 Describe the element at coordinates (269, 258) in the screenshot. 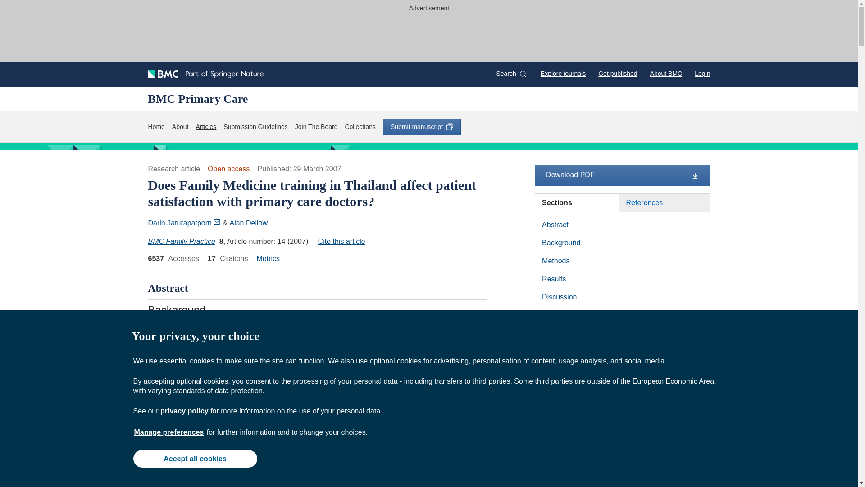

I see `Metrics` at that location.